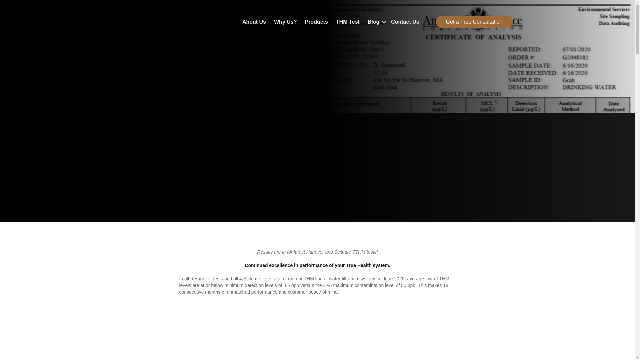 The image size is (640, 360). What do you see at coordinates (348, 22) in the screenshot?
I see `THM Test` at bounding box center [348, 22].